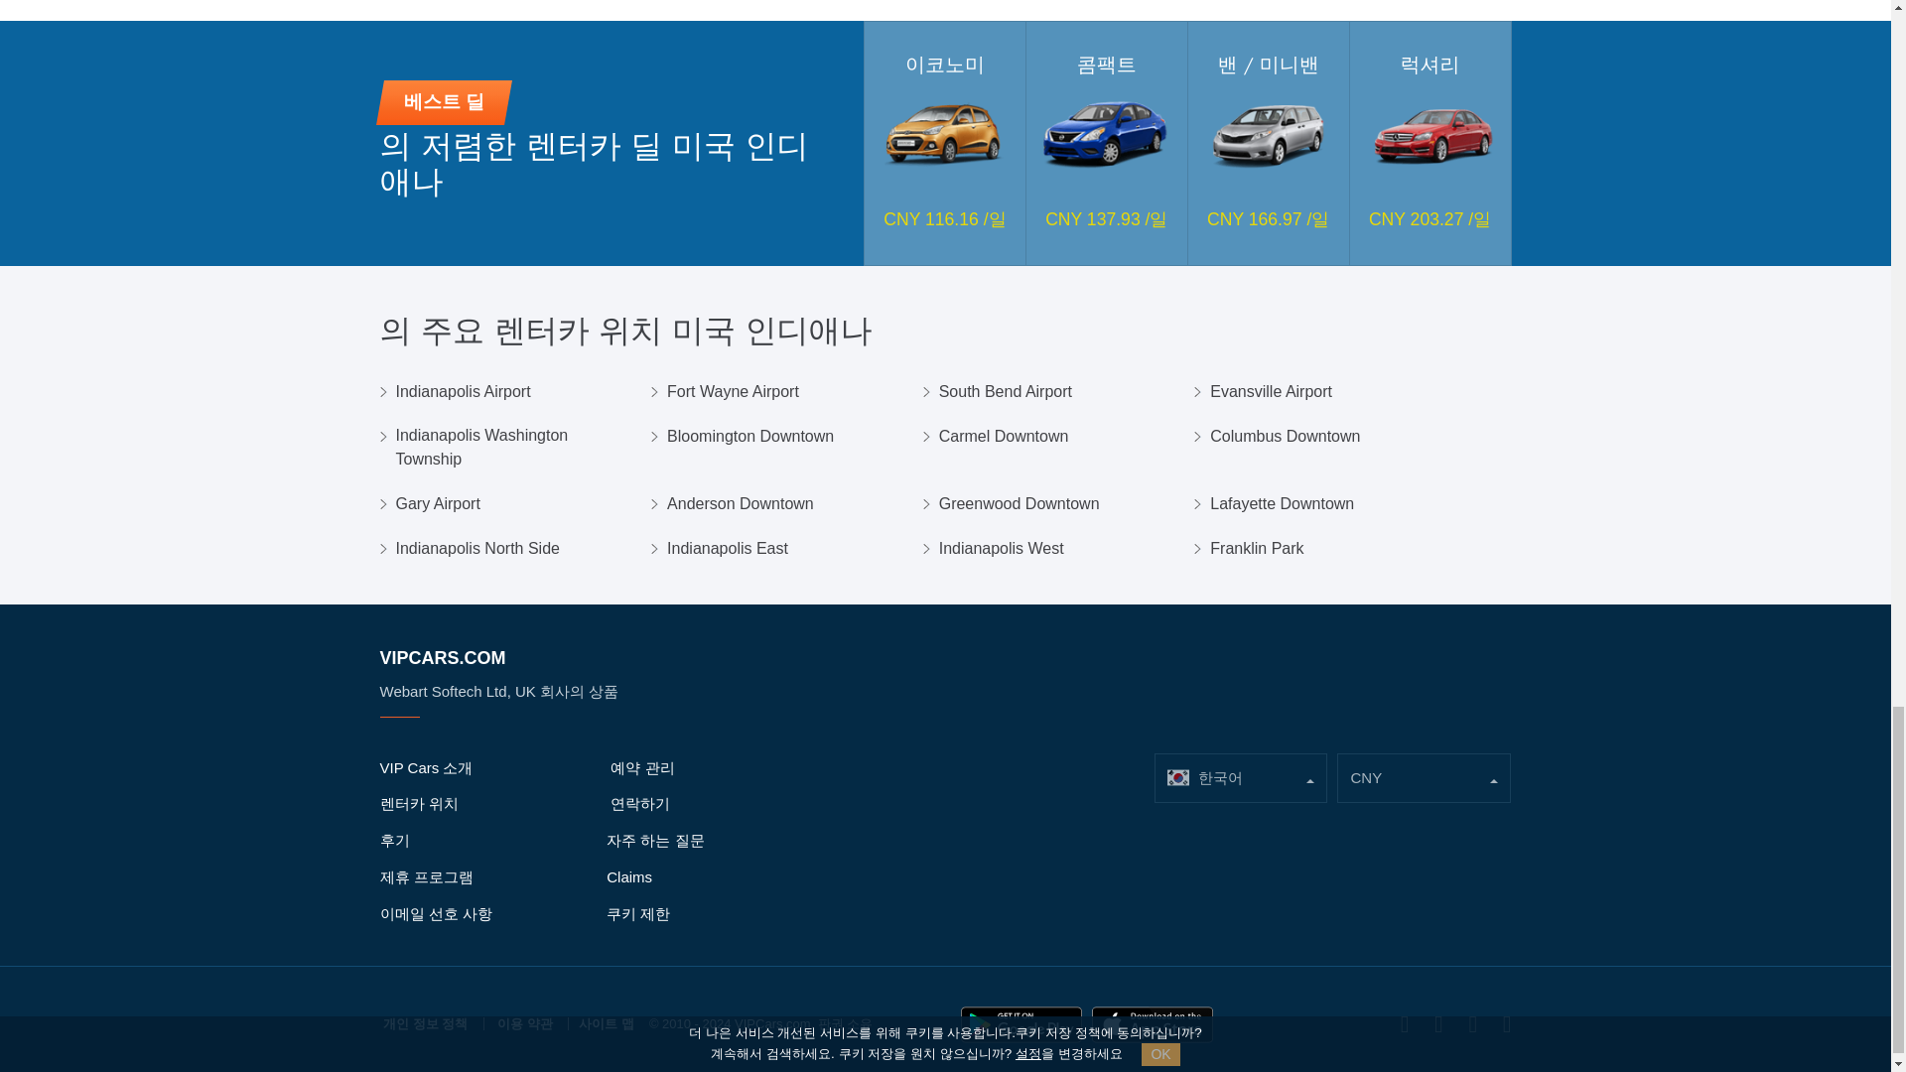 This screenshot has width=1906, height=1072. I want to click on Bloomington Downtown, so click(750, 437).